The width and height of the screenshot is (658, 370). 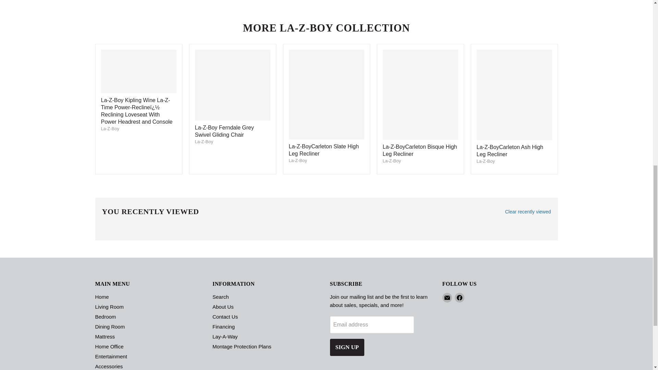 What do you see at coordinates (447, 298) in the screenshot?
I see `Email` at bounding box center [447, 298].